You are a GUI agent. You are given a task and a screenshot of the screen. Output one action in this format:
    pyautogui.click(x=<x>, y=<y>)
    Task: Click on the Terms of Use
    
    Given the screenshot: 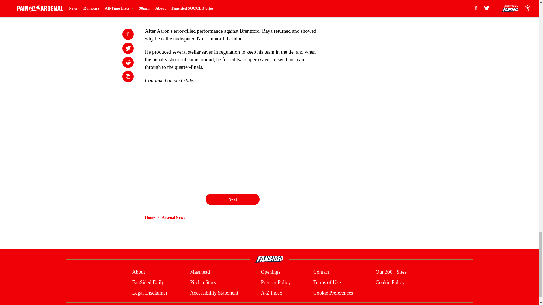 What is the action you would take?
    pyautogui.click(x=327, y=282)
    